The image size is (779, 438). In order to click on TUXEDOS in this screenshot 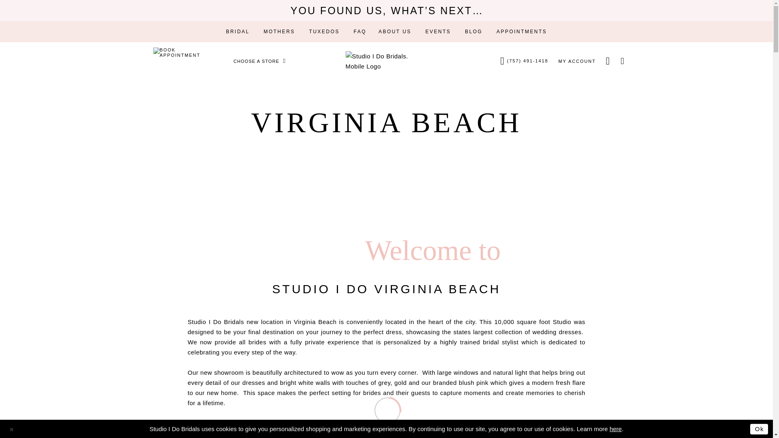, I will do `click(324, 31)`.